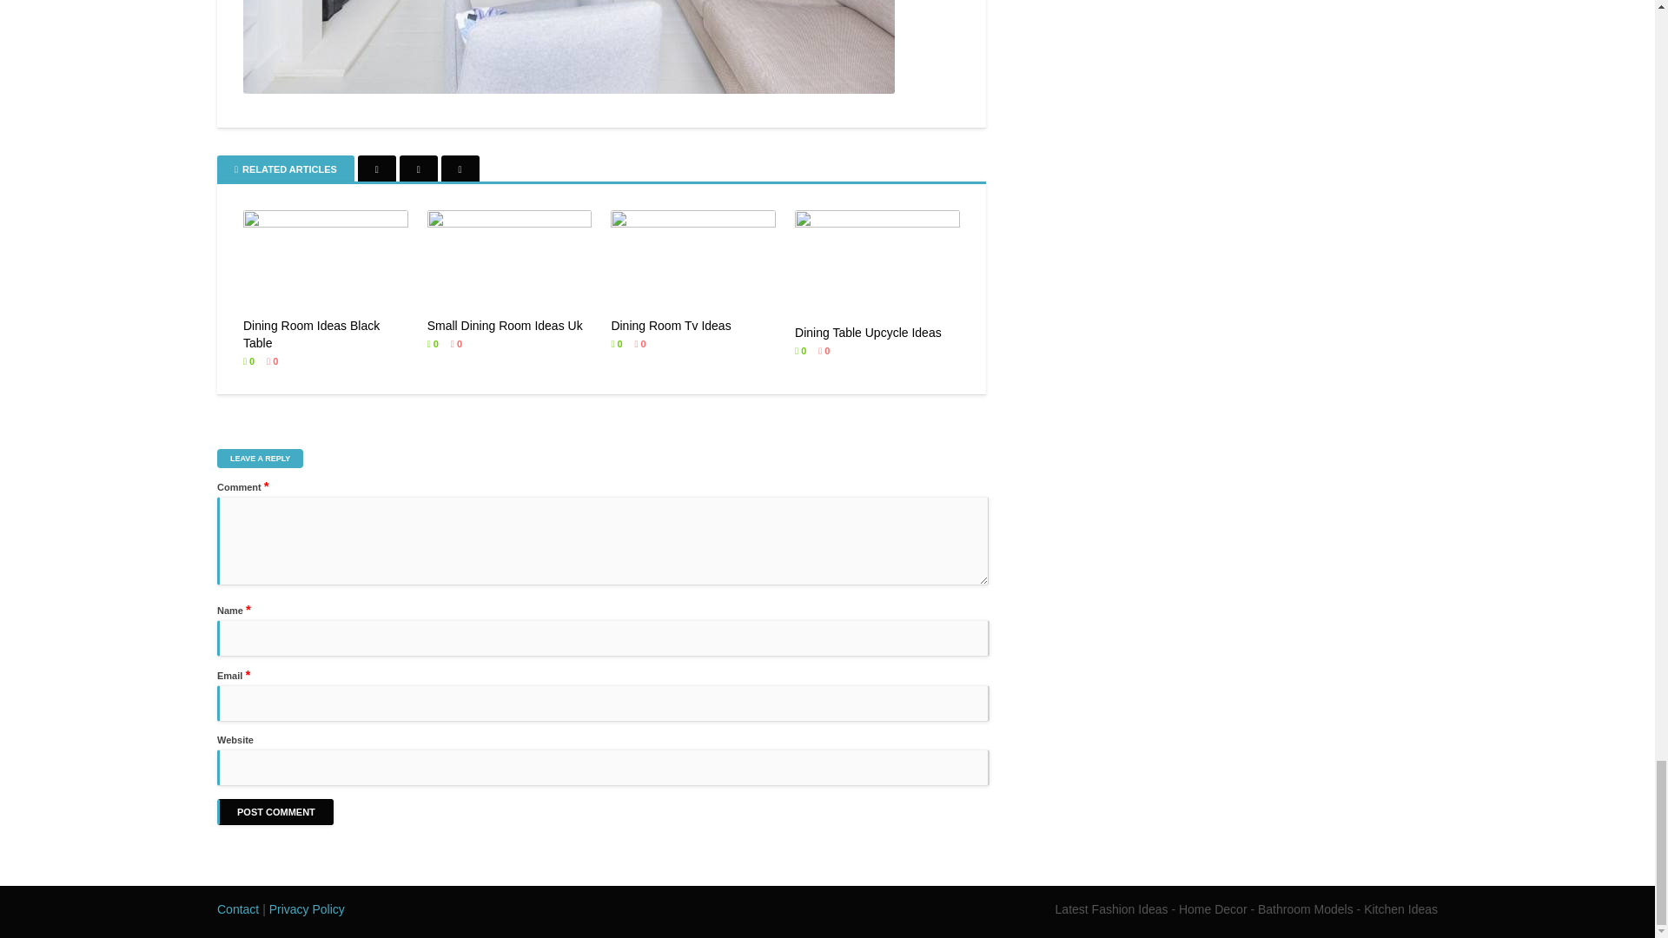 This screenshot has width=1668, height=938. What do you see at coordinates (692, 376) in the screenshot?
I see `Dining Room Tv Ideas` at bounding box center [692, 376].